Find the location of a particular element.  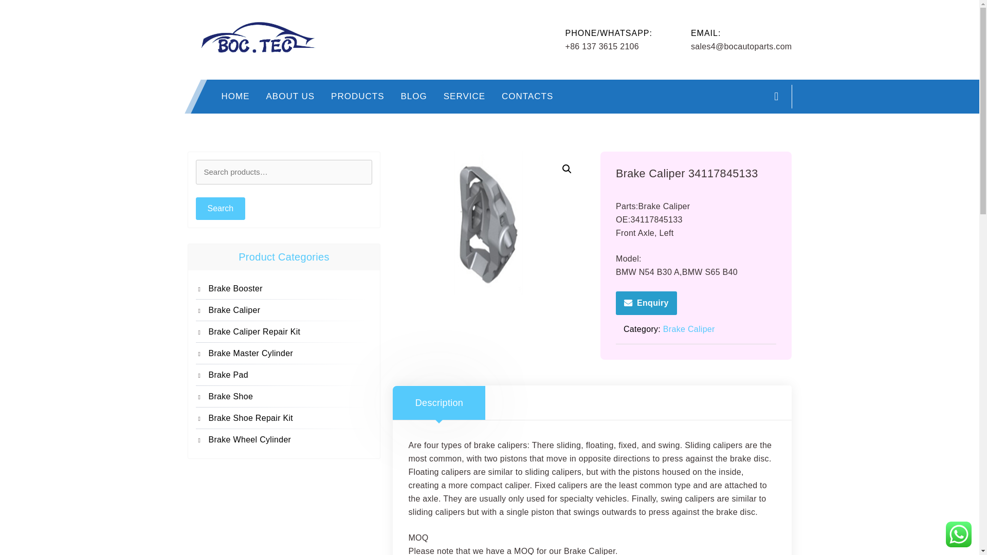

Brake Caliper Repair Kit is located at coordinates (290, 331).